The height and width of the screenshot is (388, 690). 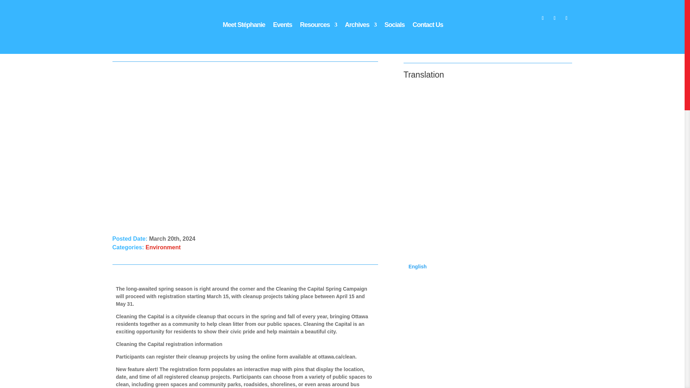 I want to click on Follow on Instagram, so click(x=554, y=18).